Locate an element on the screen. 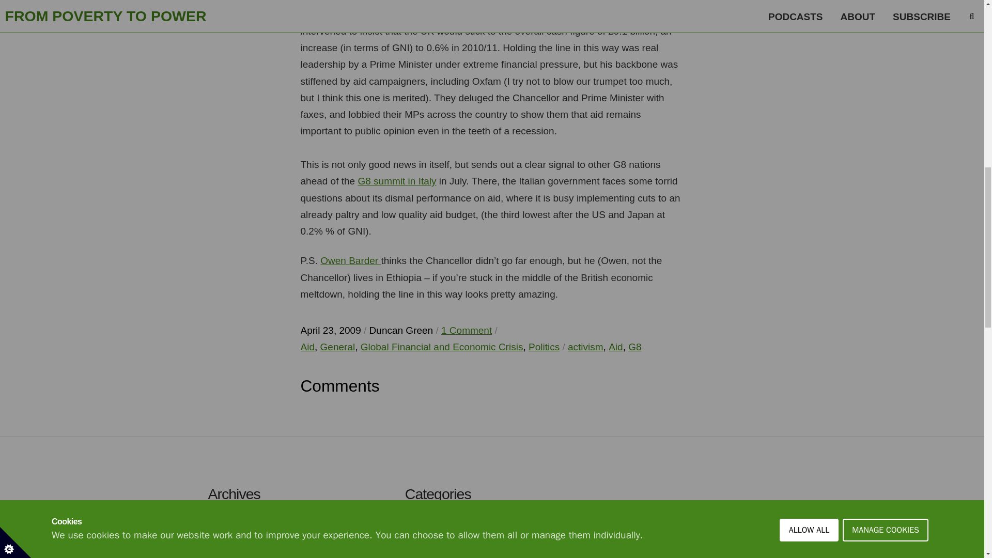 Image resolution: width=992 pixels, height=558 pixels. General is located at coordinates (338, 346).